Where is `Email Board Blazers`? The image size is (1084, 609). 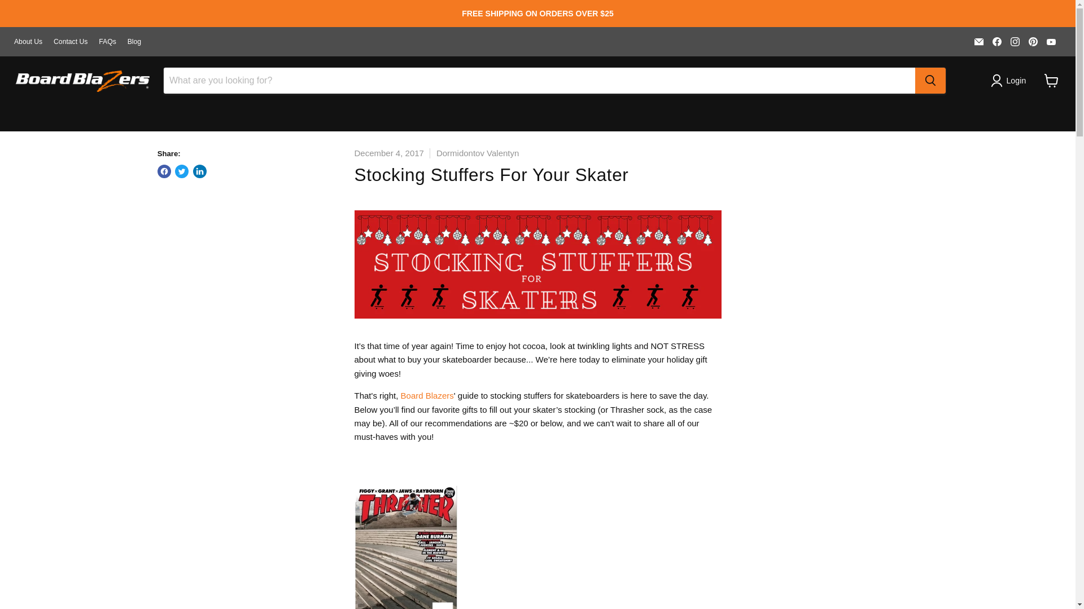
Email Board Blazers is located at coordinates (979, 42).